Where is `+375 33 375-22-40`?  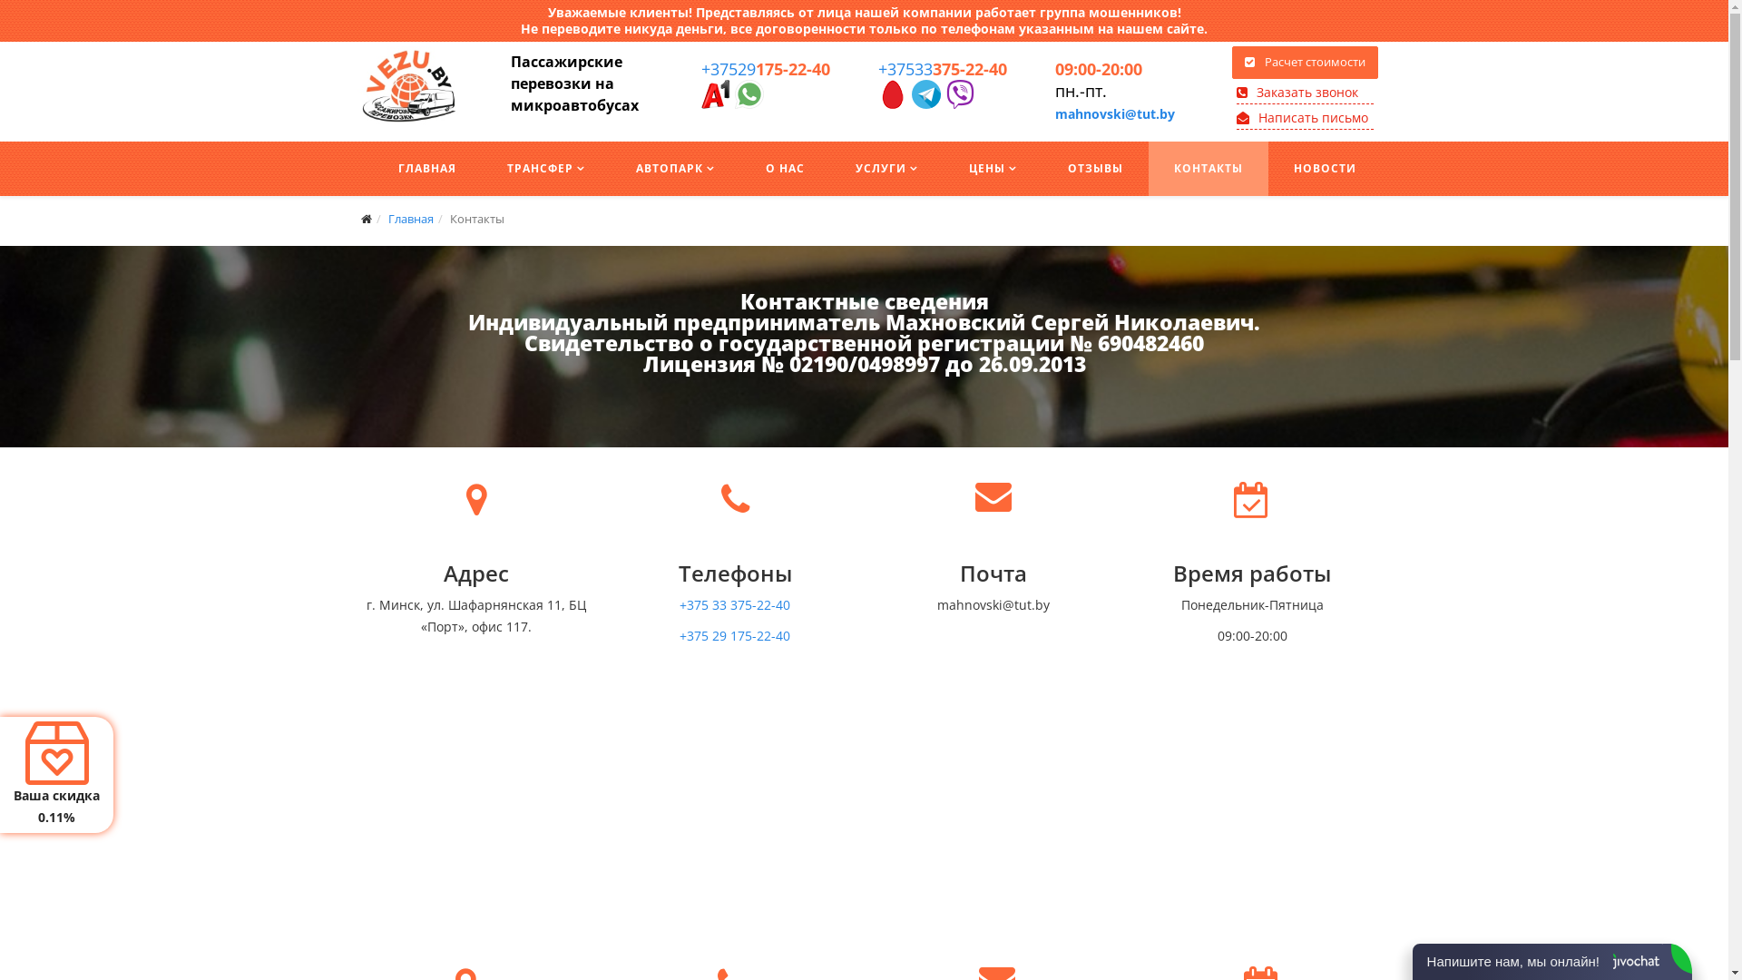
+375 33 375-22-40 is located at coordinates (735, 604).